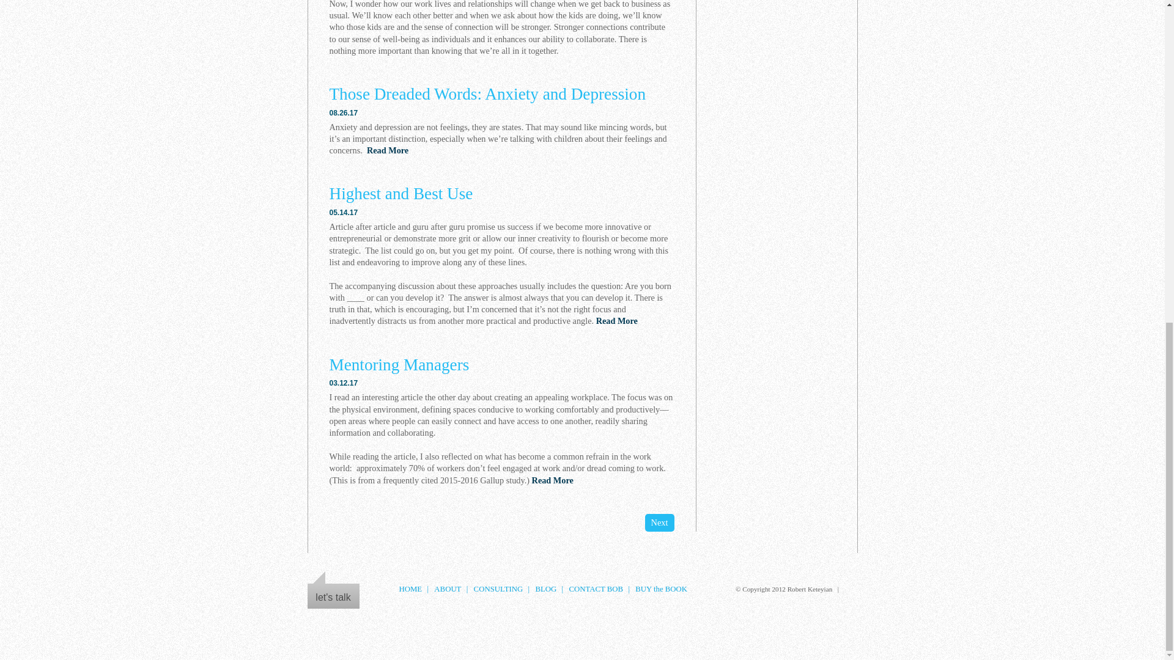 The width and height of the screenshot is (1174, 660). What do you see at coordinates (487, 94) in the screenshot?
I see `Those Dreaded Words: Anxiety and Depression` at bounding box center [487, 94].